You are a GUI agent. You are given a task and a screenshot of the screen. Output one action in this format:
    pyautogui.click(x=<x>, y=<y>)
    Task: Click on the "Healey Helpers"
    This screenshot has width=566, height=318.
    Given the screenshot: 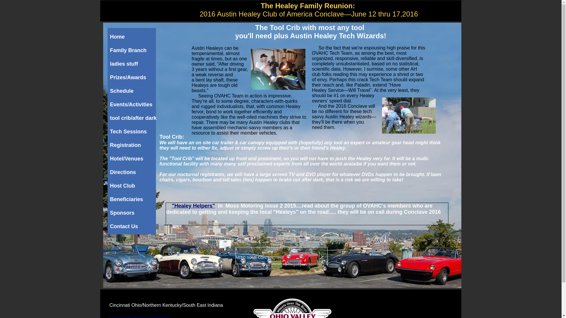 What is the action you would take?
    pyautogui.click(x=193, y=206)
    